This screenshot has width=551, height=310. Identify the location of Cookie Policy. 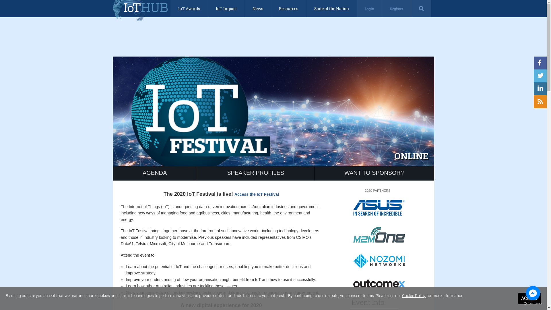
(414, 296).